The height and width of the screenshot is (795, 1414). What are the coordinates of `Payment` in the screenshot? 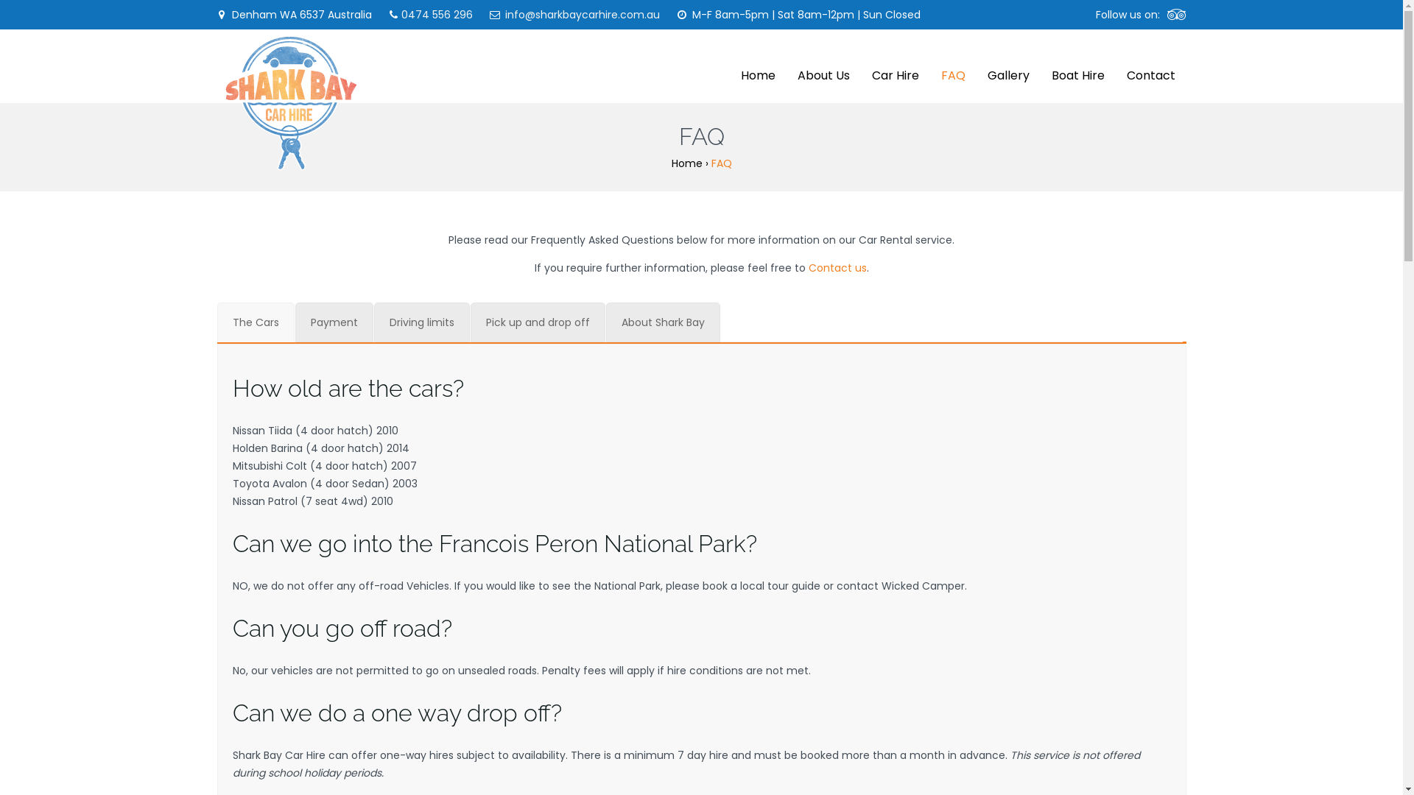 It's located at (334, 322).